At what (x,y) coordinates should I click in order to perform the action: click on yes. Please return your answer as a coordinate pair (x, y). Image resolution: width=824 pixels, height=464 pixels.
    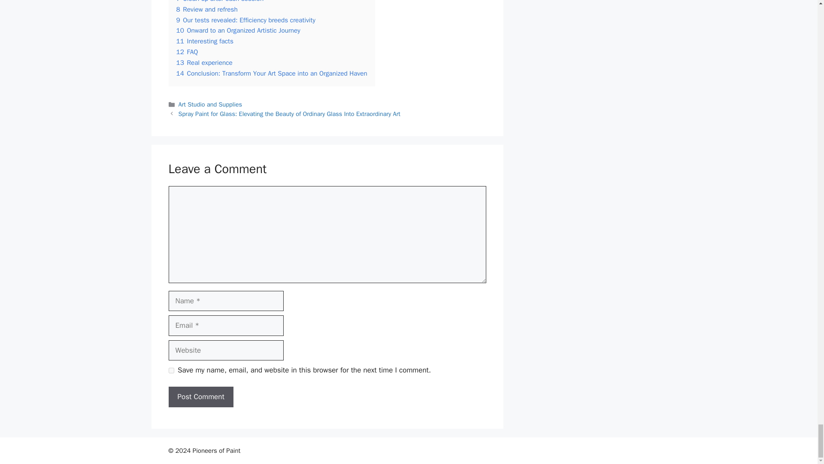
    Looking at the image, I should click on (171, 370).